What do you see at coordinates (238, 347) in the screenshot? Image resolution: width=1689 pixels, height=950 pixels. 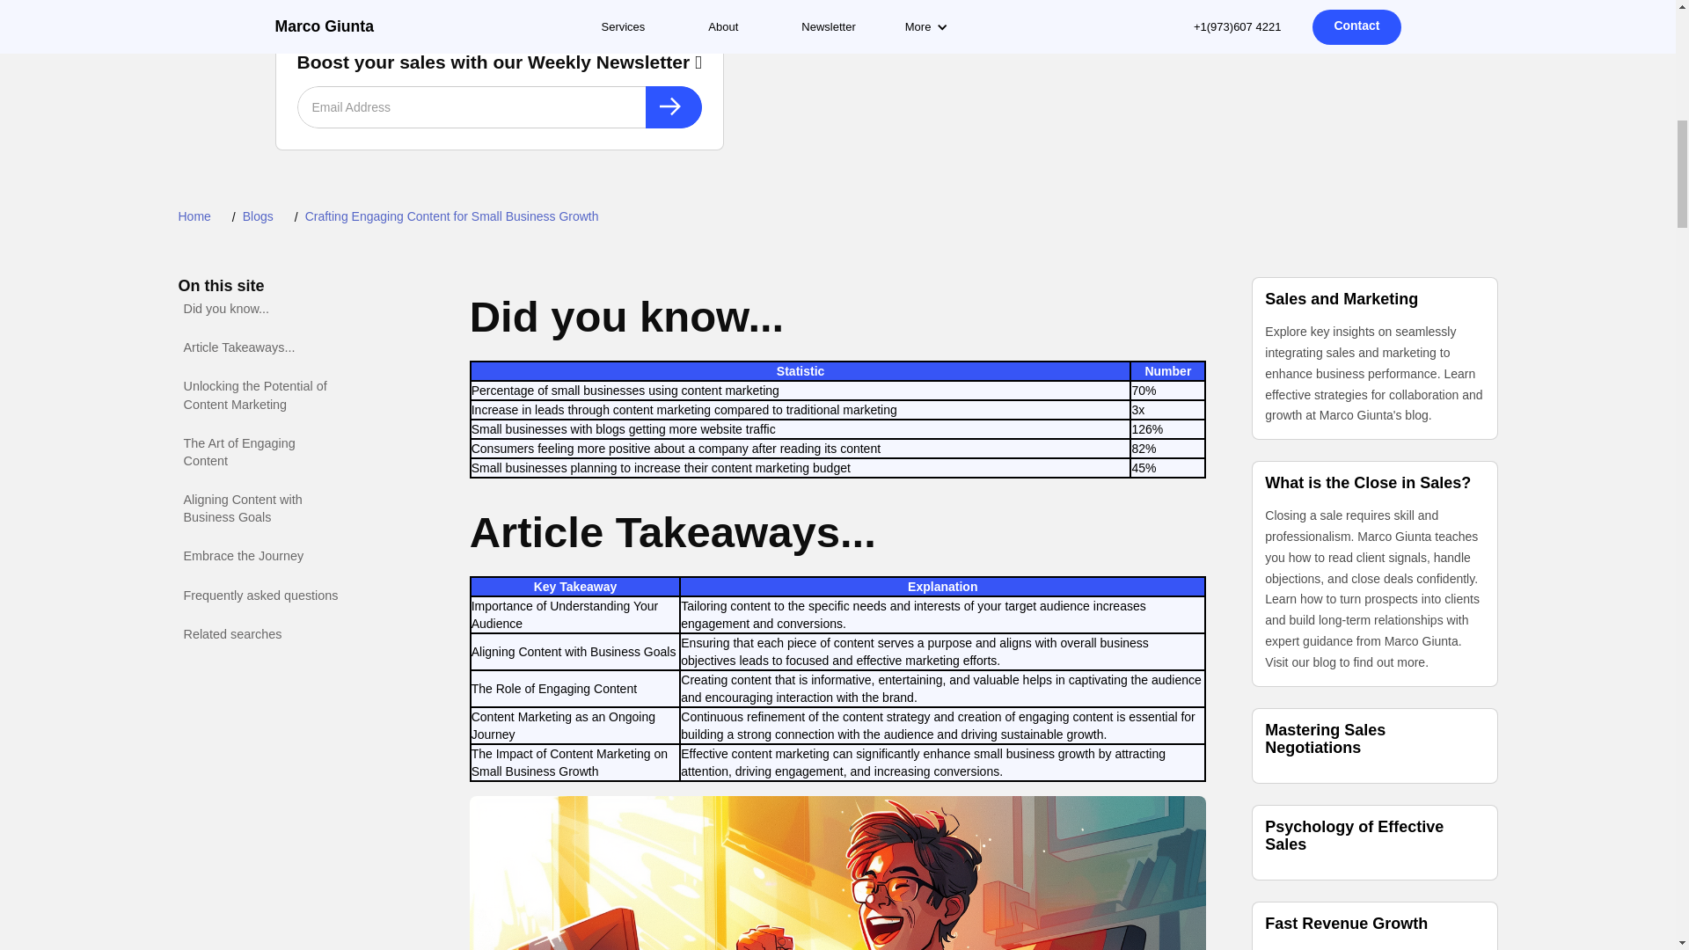 I see `Article Takeaways...` at bounding box center [238, 347].